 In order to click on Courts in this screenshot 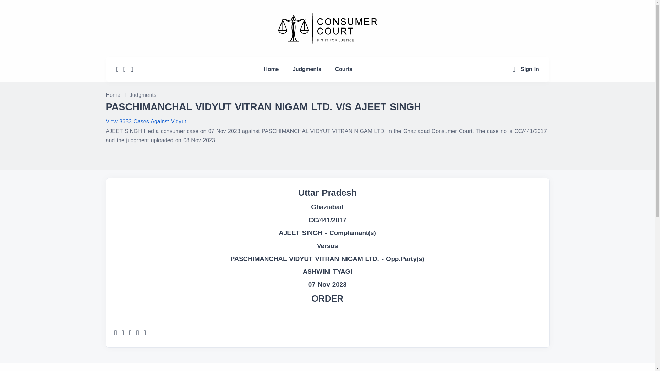, I will do `click(343, 69)`.